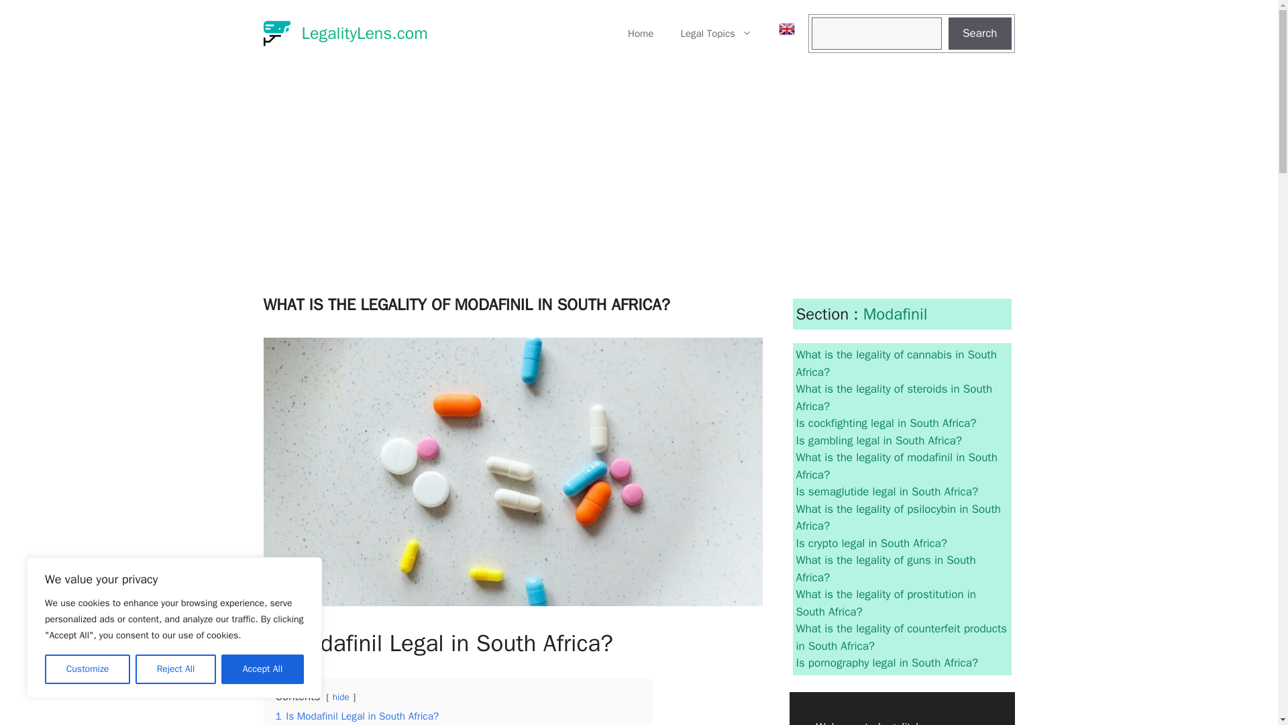 The width and height of the screenshot is (1288, 725). I want to click on 1 Is Modafinil Legal in South Africa?, so click(357, 716).